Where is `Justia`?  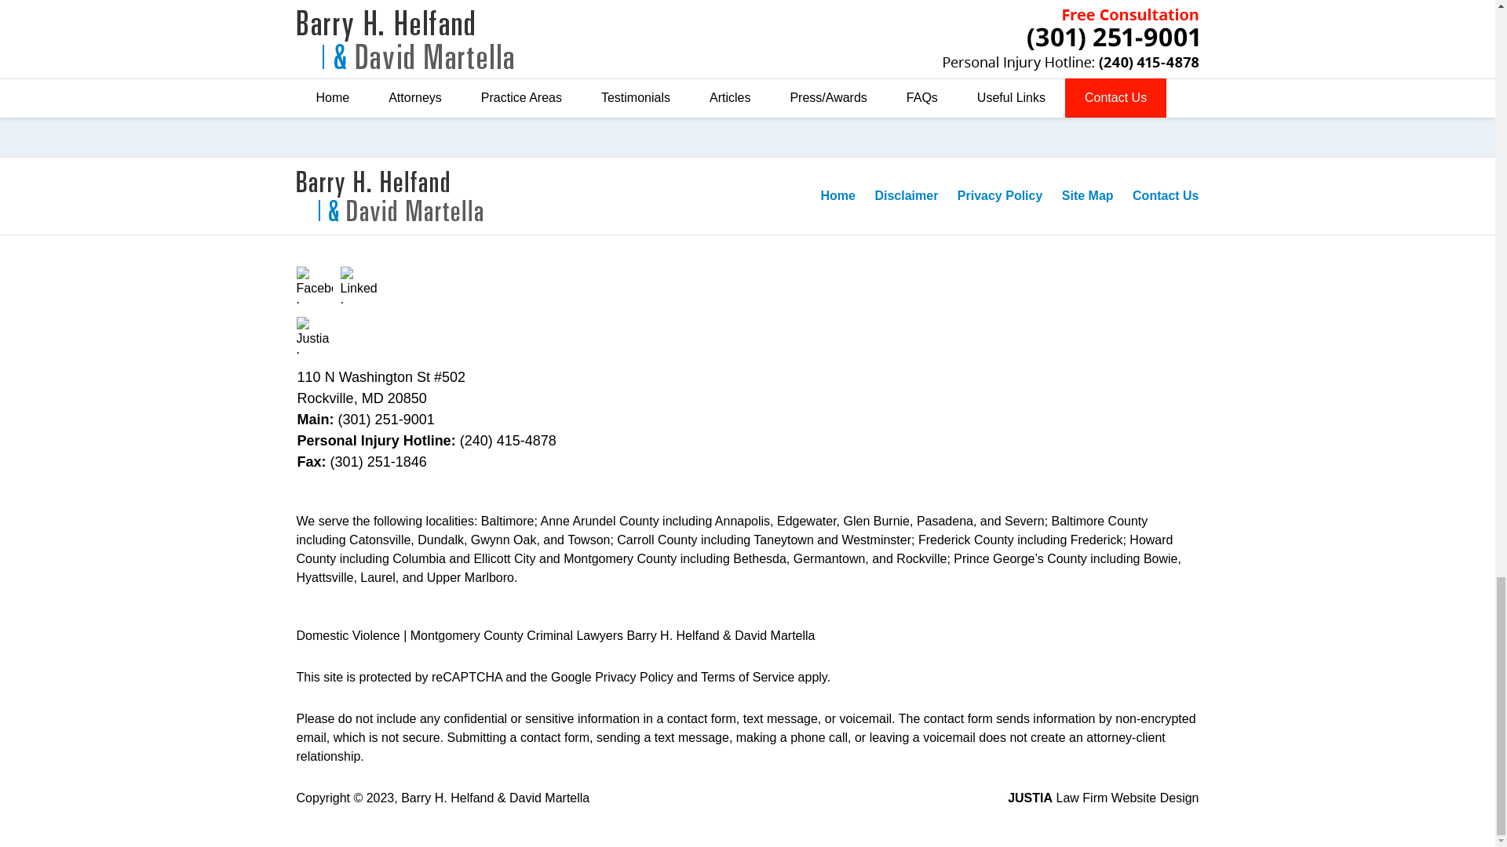
Justia is located at coordinates (315, 335).